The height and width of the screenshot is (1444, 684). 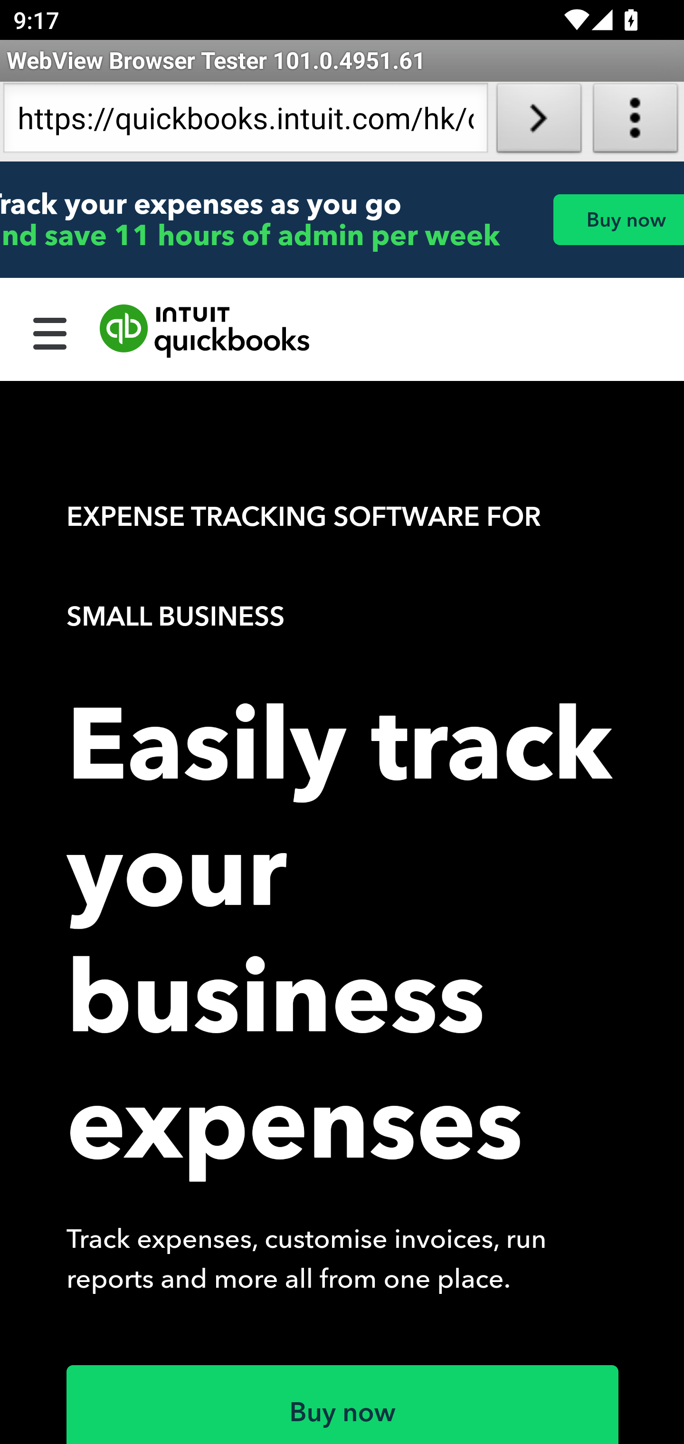 I want to click on Load URL, so click(x=539, y=122).